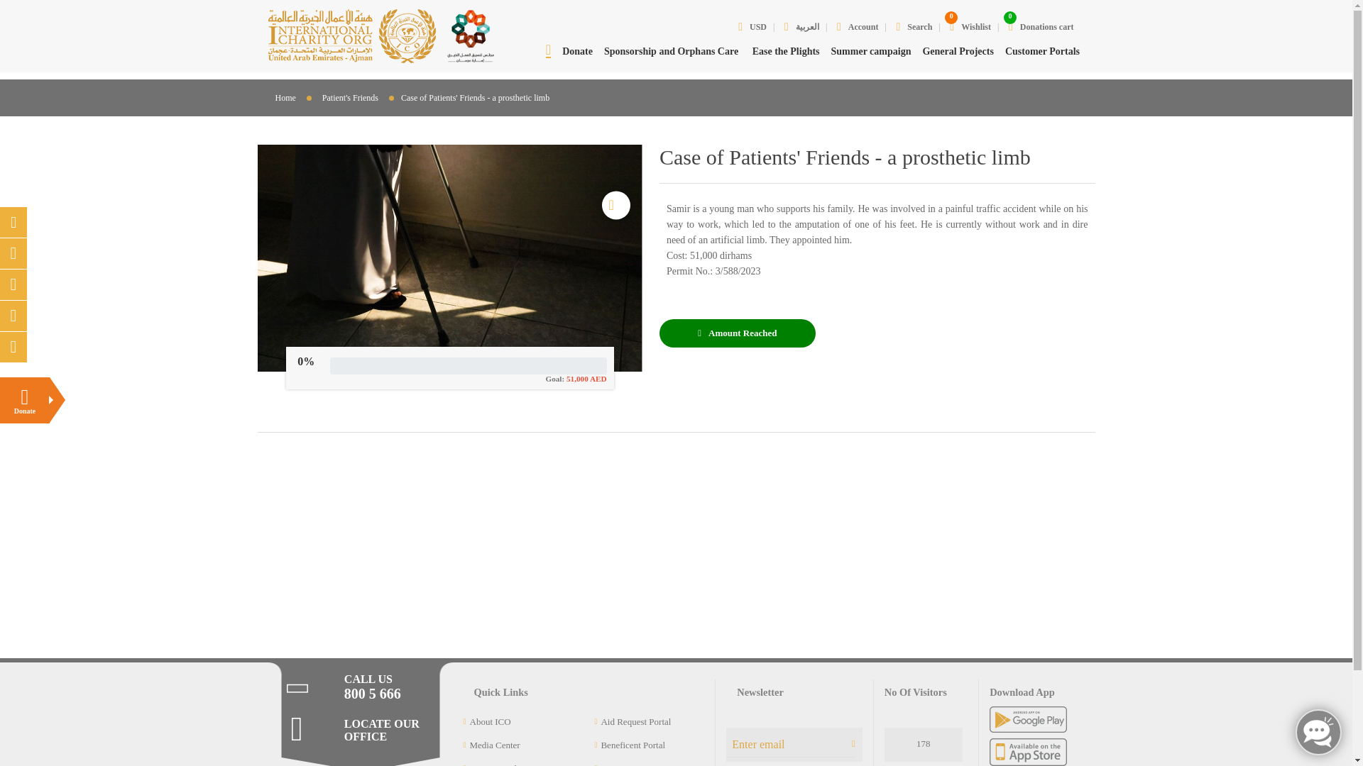  I want to click on Whatsup, so click(13, 346).